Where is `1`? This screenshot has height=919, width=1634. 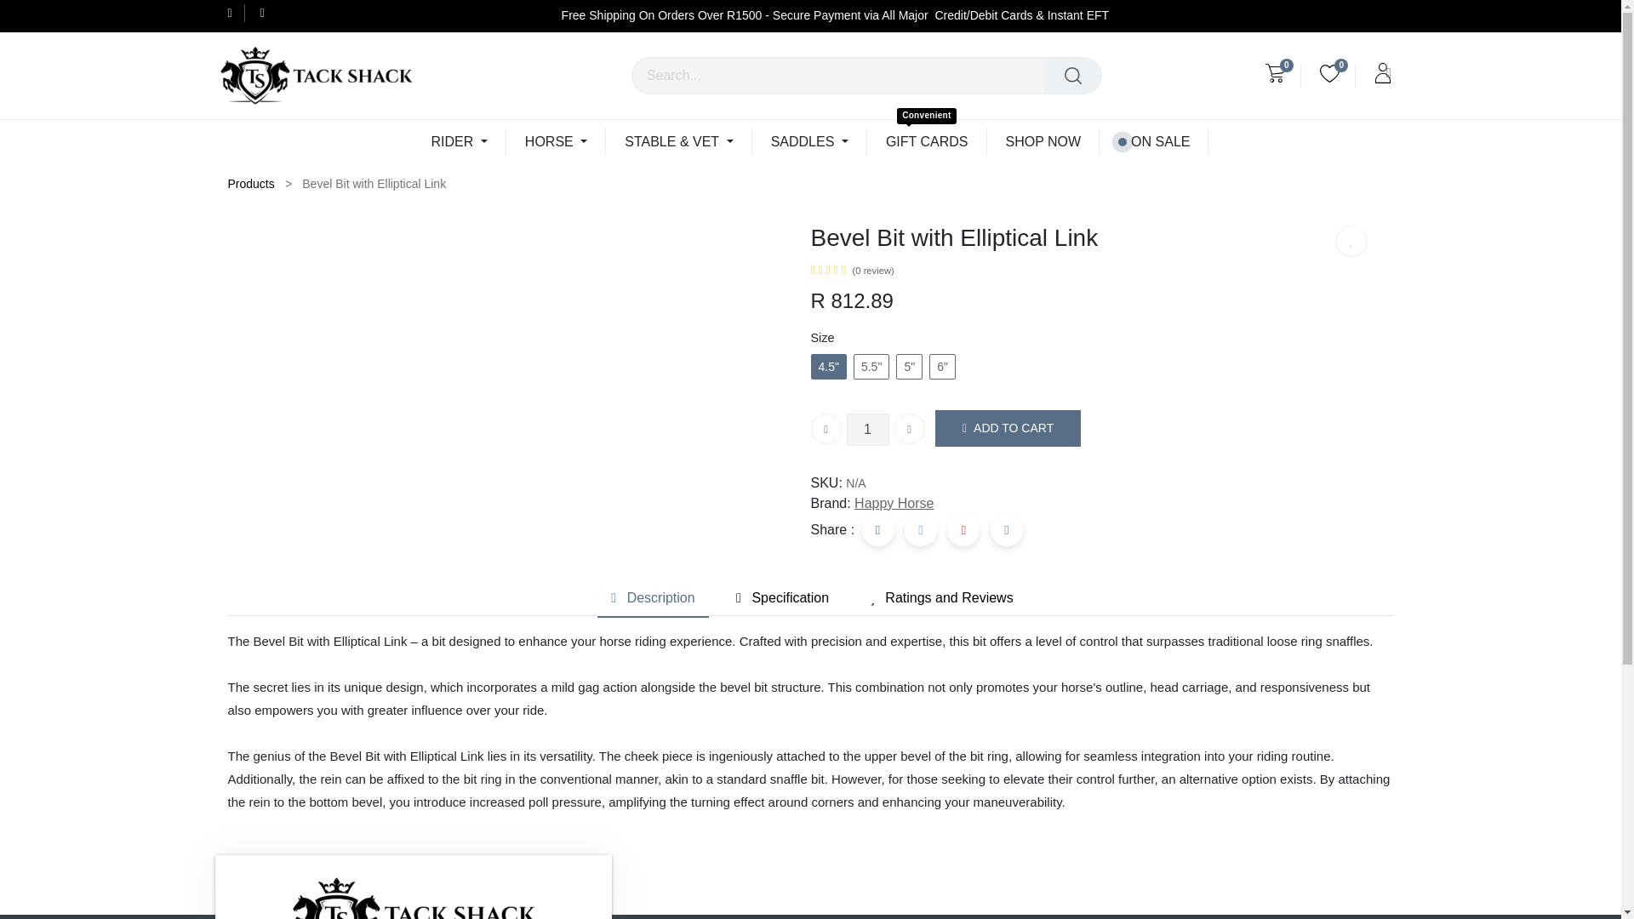
1 is located at coordinates (867, 429).